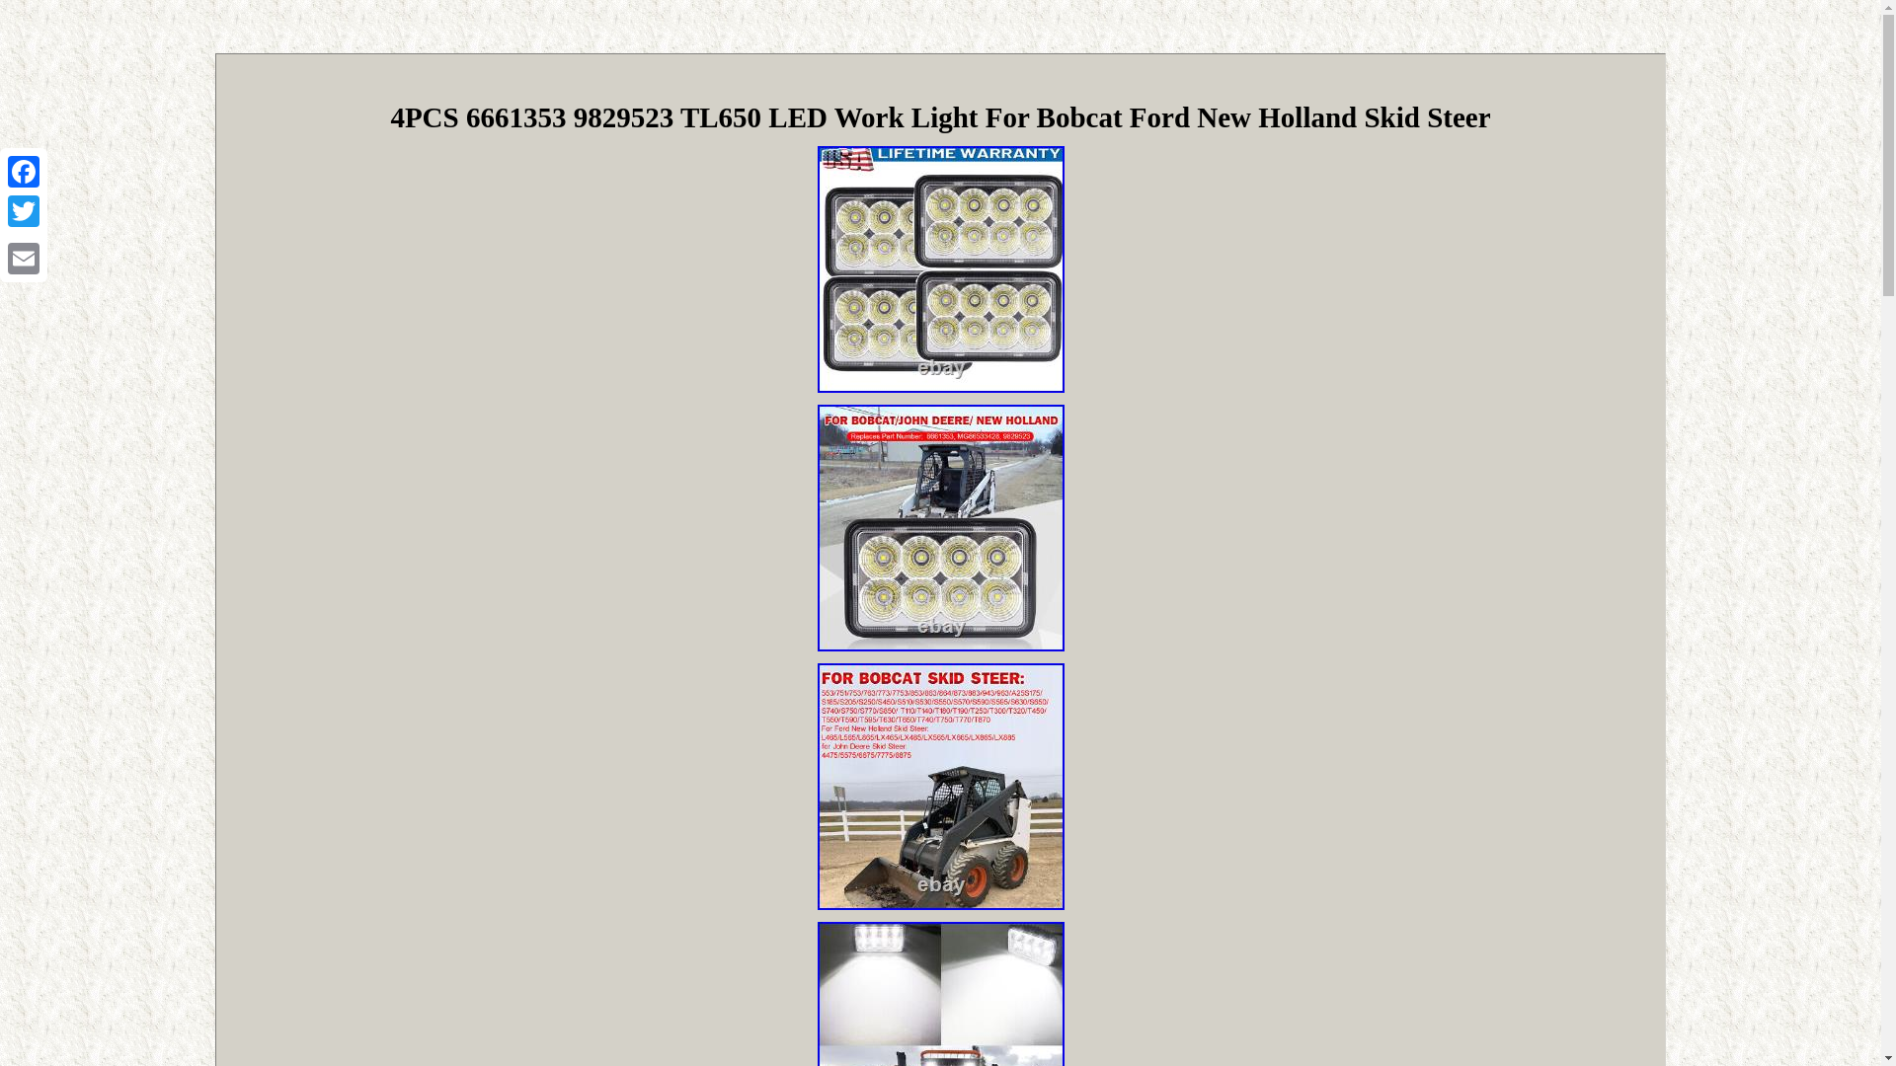 Image resolution: width=1896 pixels, height=1066 pixels. What do you see at coordinates (24, 258) in the screenshot?
I see `Email` at bounding box center [24, 258].